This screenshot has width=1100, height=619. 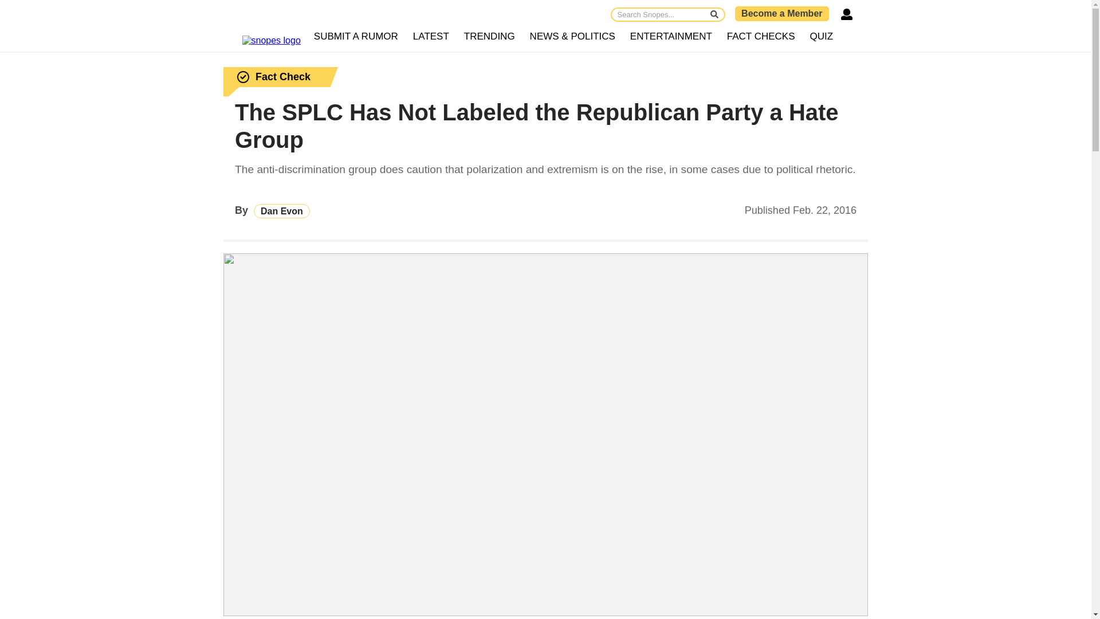 I want to click on LATEST, so click(x=431, y=37).